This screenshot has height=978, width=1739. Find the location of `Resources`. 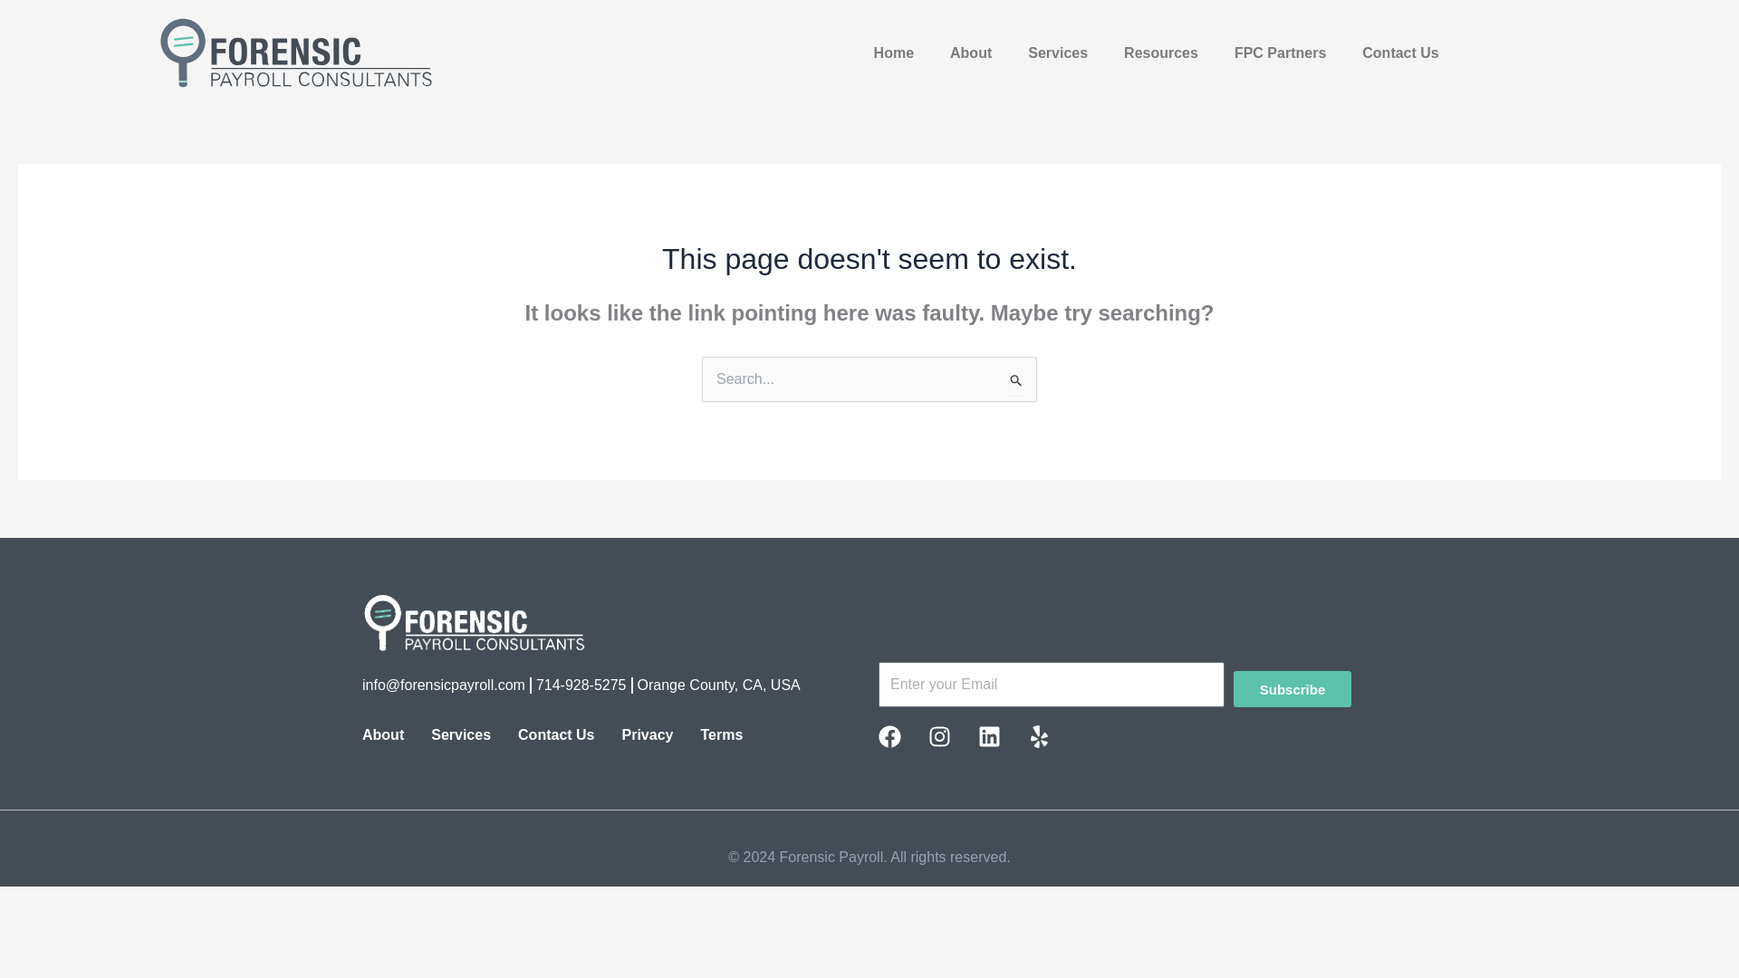

Resources is located at coordinates (1161, 53).